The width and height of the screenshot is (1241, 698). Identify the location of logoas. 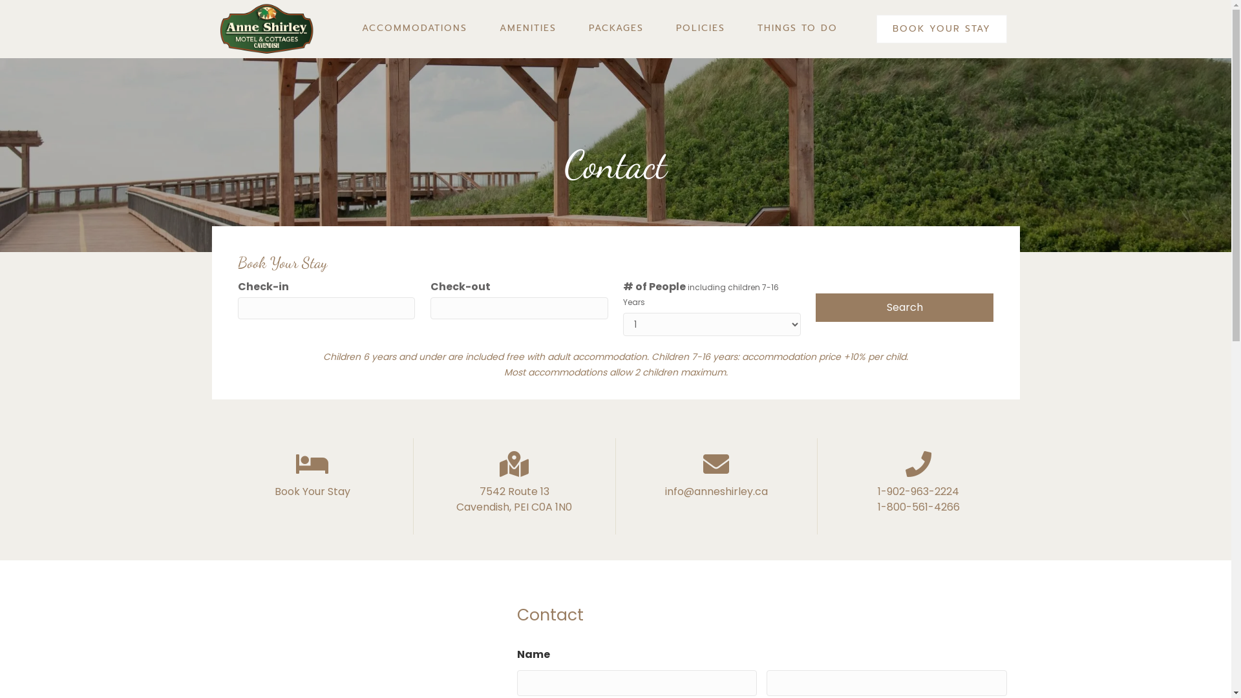
(267, 29).